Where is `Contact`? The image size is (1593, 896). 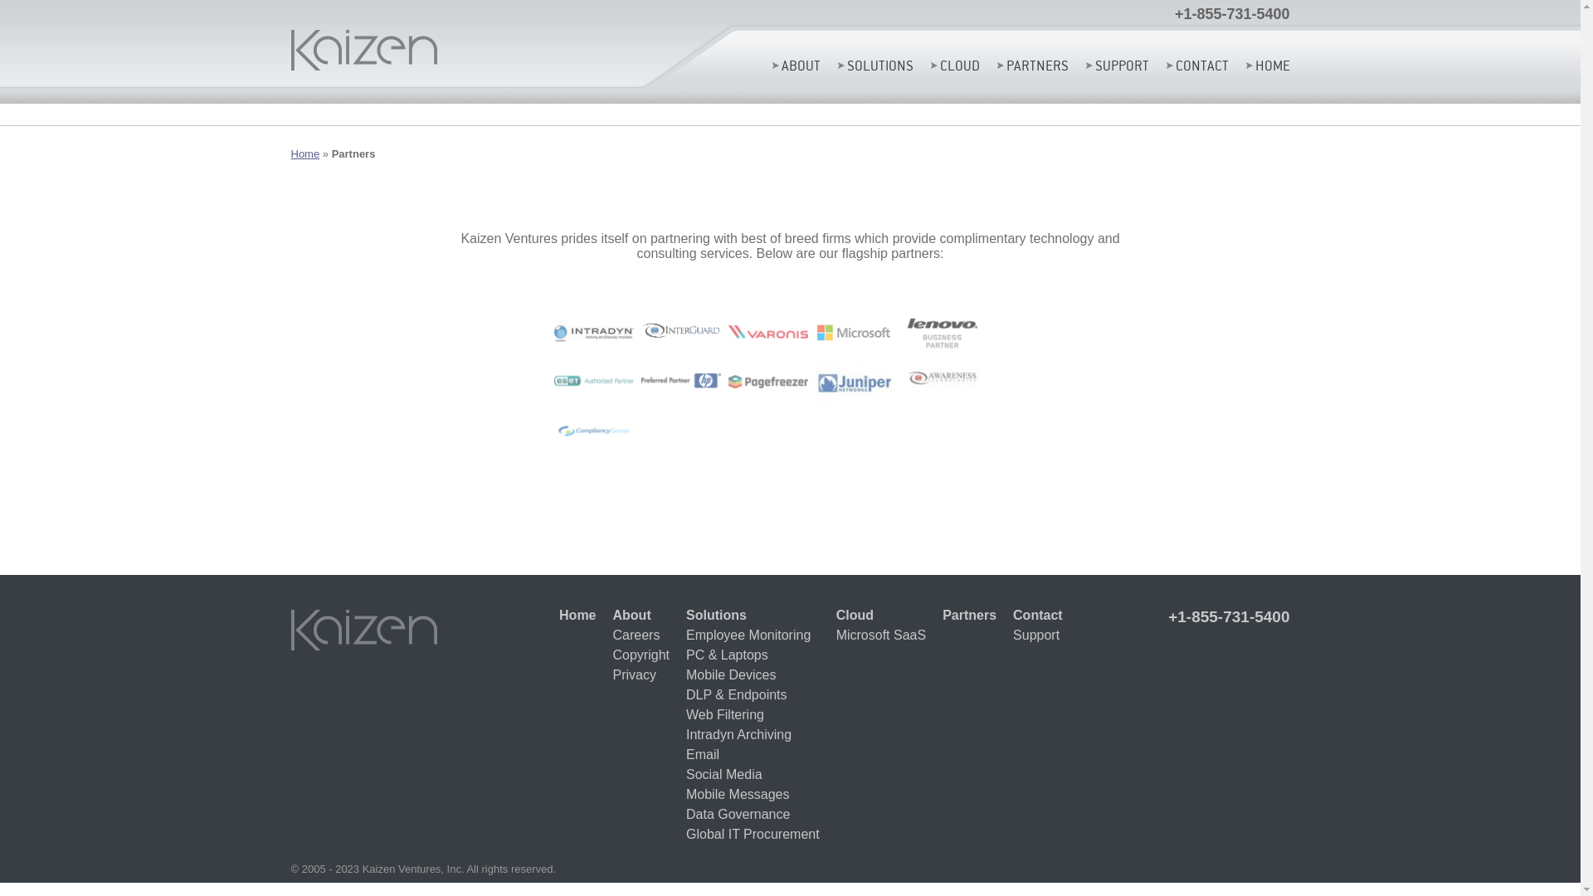
Contact is located at coordinates (1038, 616).